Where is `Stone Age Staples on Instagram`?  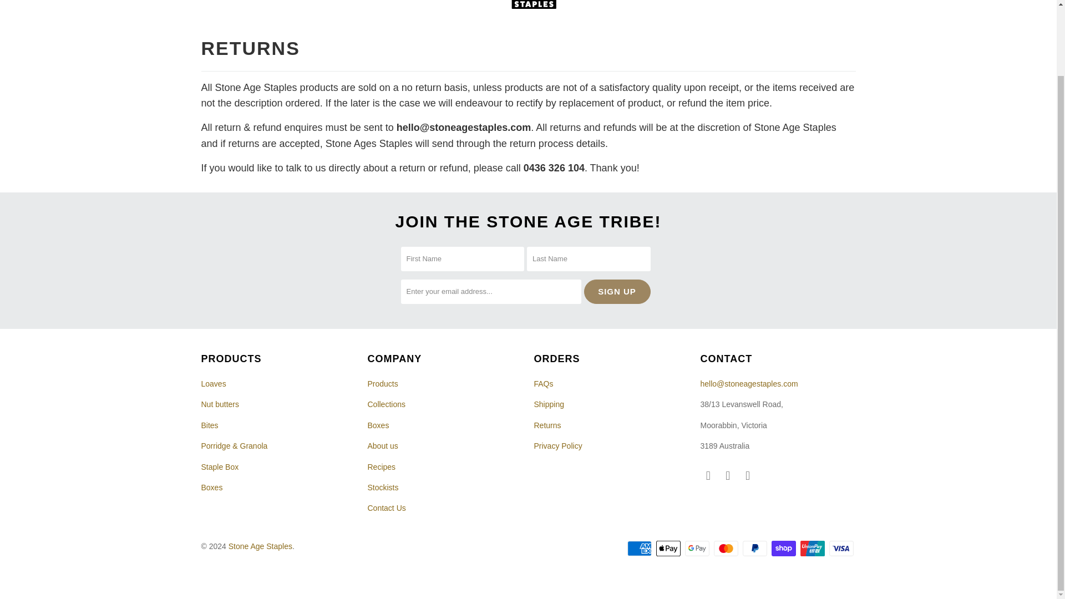 Stone Age Staples on Instagram is located at coordinates (728, 476).